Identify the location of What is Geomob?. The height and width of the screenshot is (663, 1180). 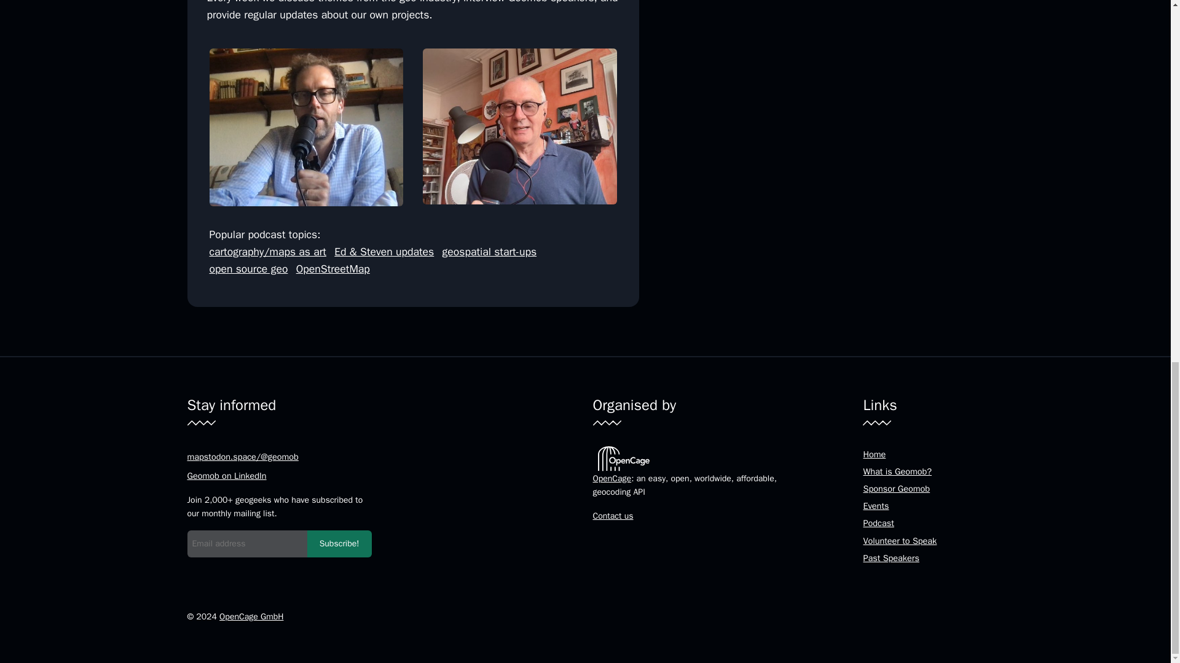
(897, 471).